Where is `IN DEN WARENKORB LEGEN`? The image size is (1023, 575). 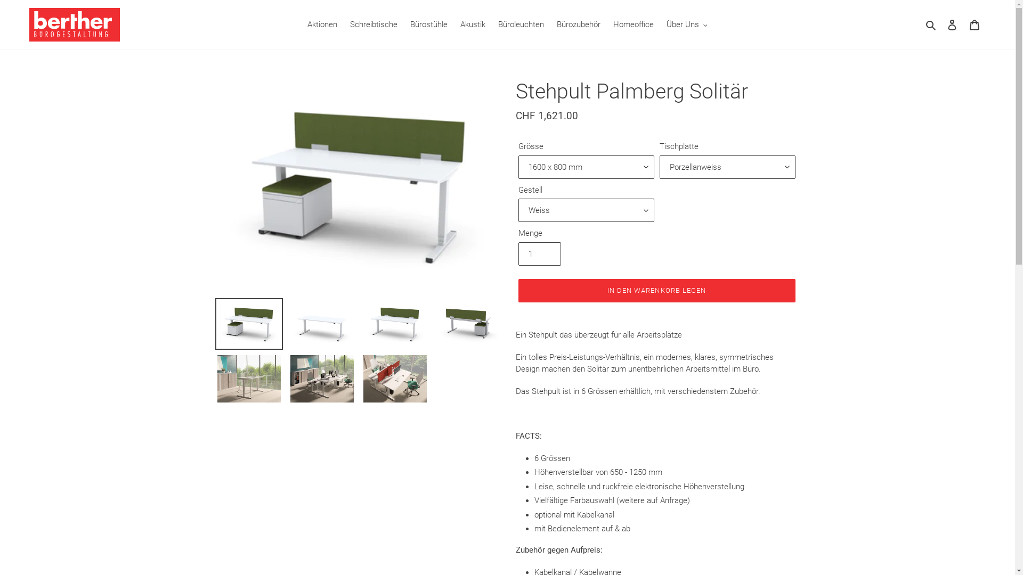
IN DEN WARENKORB LEGEN is located at coordinates (656, 291).